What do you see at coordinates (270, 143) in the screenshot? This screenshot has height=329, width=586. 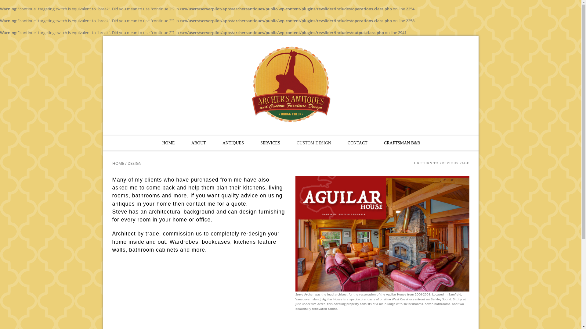 I see `SERVICES` at bounding box center [270, 143].